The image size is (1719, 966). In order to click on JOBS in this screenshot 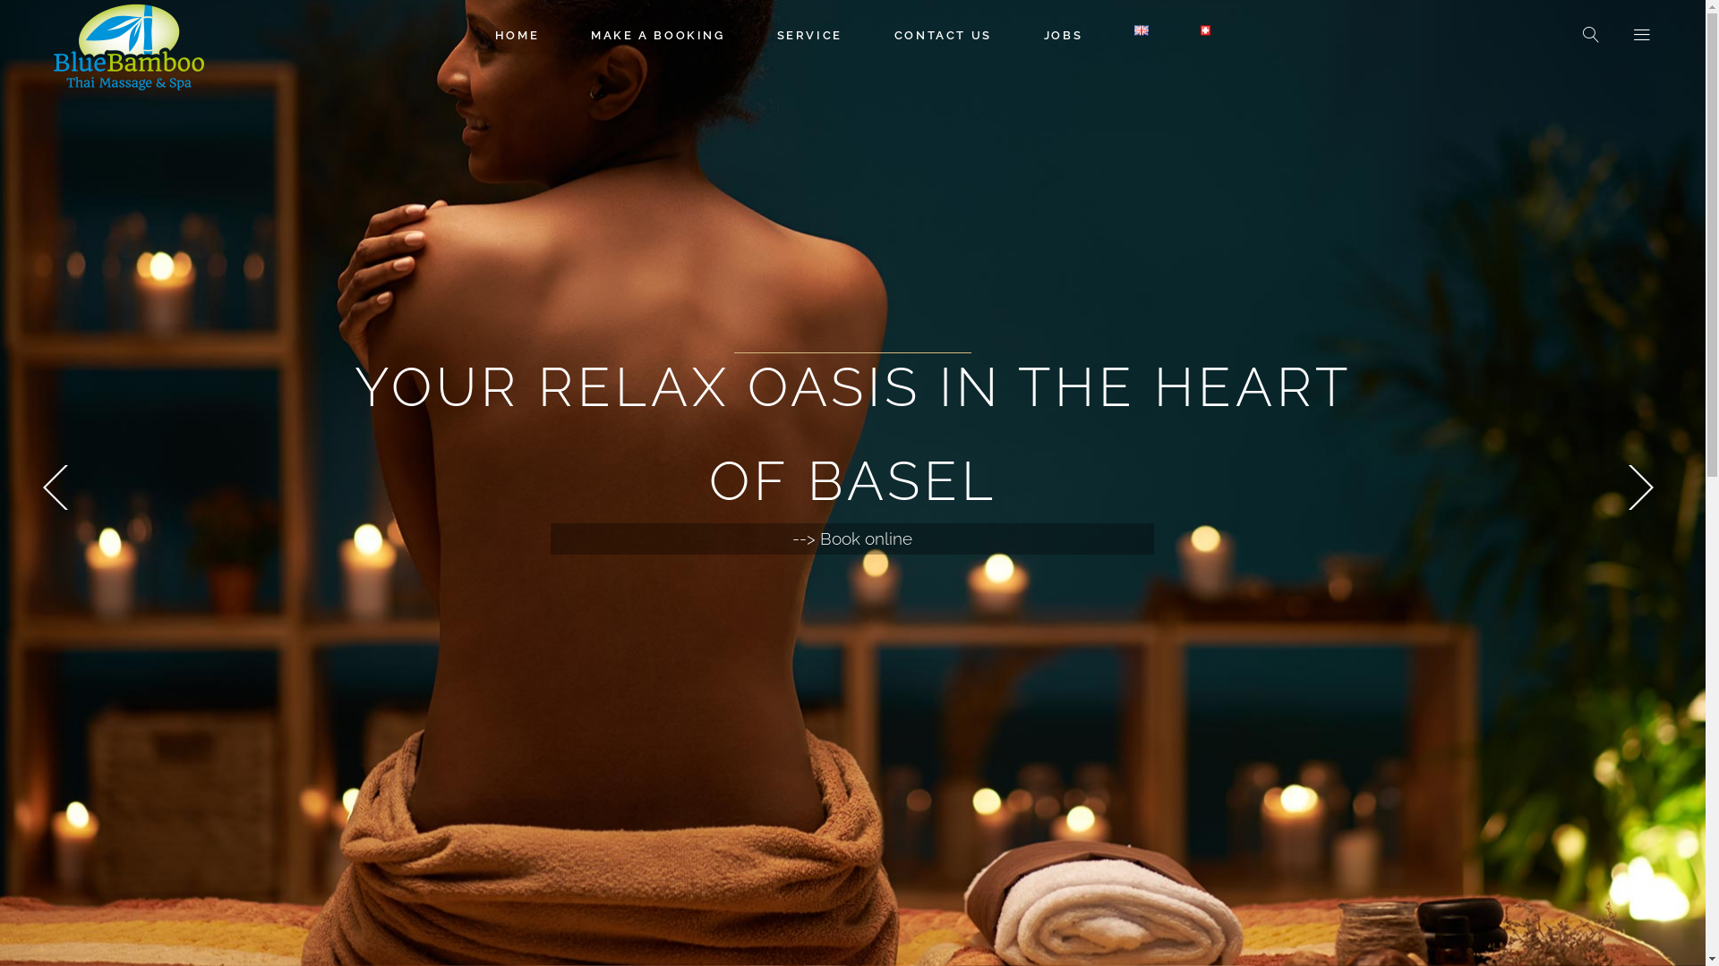, I will do `click(1064, 36)`.